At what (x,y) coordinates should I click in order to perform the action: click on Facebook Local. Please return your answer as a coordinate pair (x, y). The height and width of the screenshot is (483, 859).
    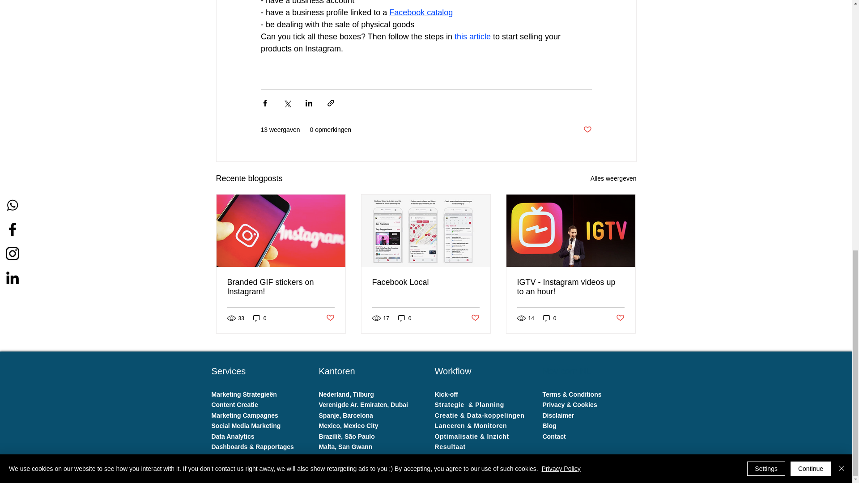
    Looking at the image, I should click on (425, 282).